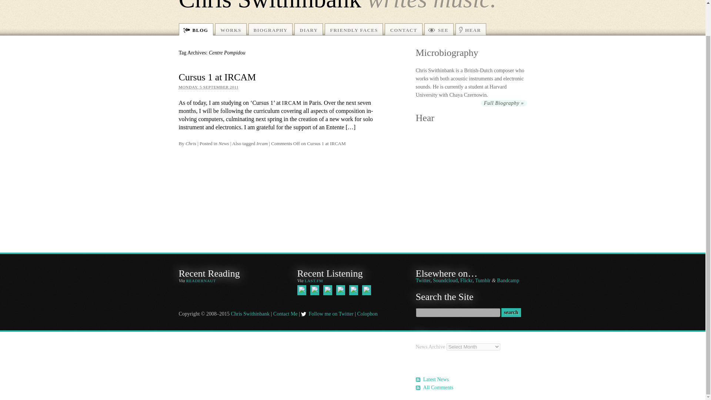 This screenshot has height=400, width=711. Describe the element at coordinates (224, 144) in the screenshot. I see `News` at that location.